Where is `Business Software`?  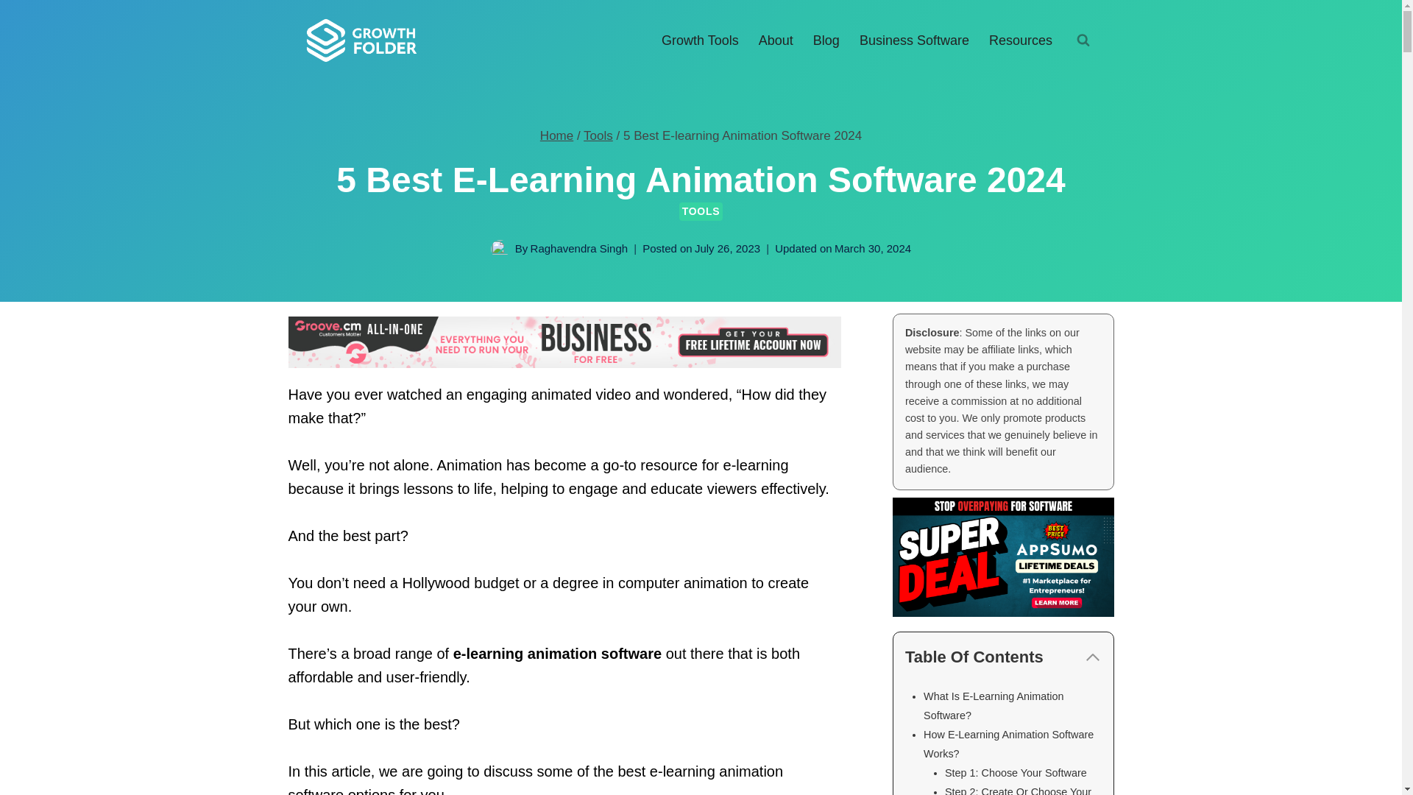
Business Software is located at coordinates (914, 40).